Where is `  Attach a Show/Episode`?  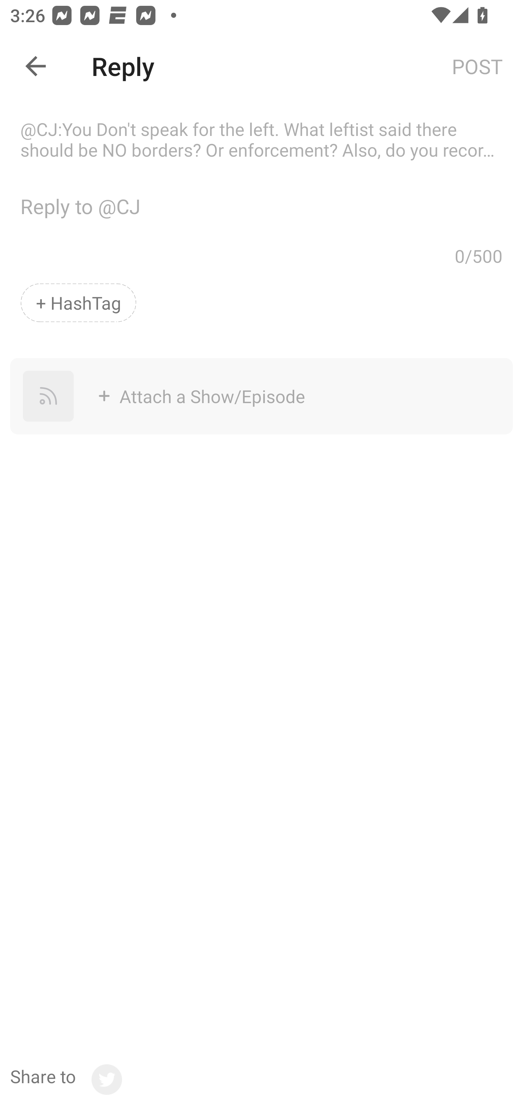
  Attach a Show/Episode is located at coordinates (255, 396).